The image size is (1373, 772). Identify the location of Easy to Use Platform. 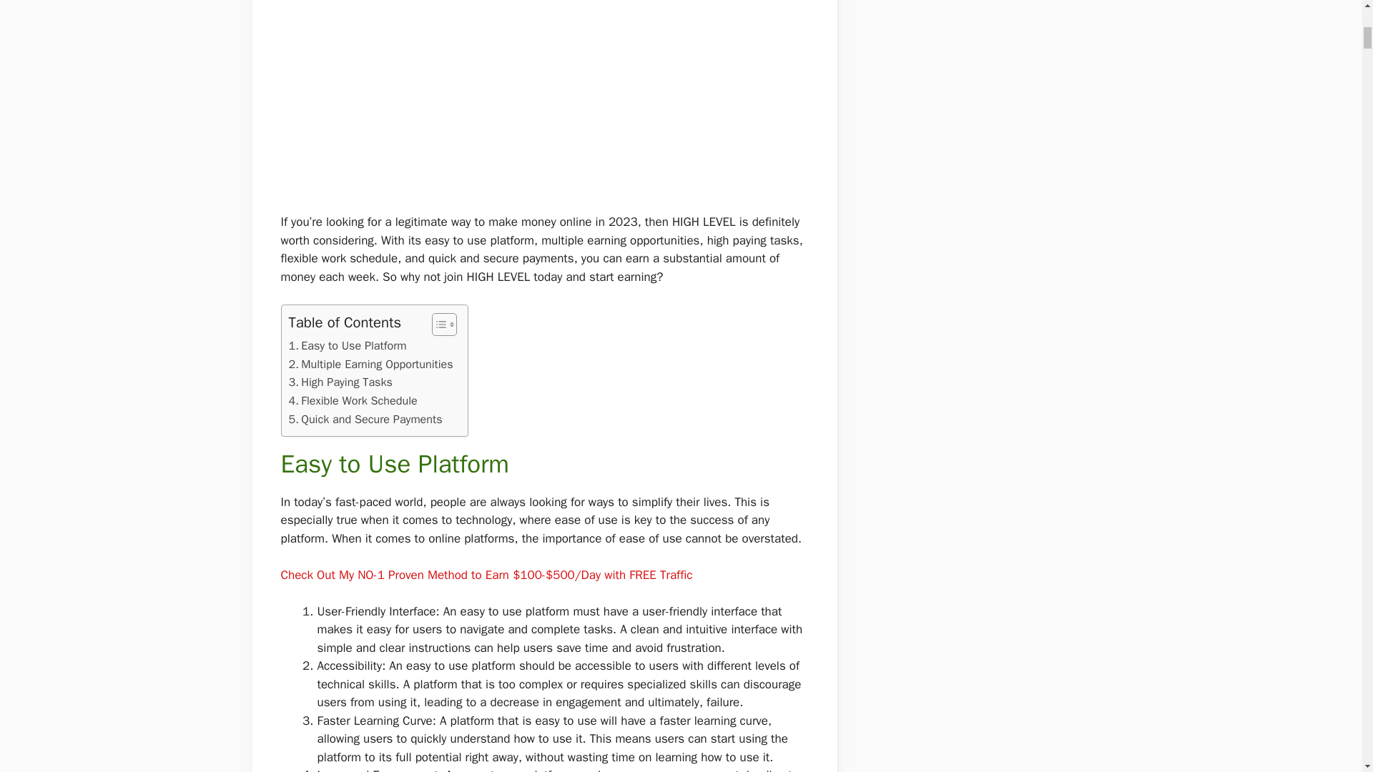
(348, 345).